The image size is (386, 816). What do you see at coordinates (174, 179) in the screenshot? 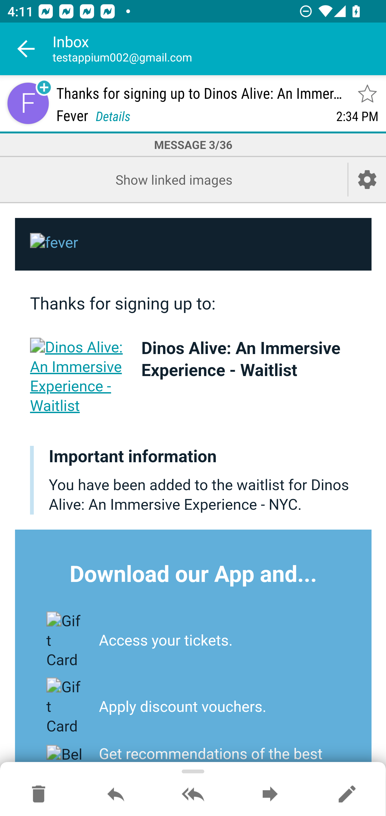
I see `Show linked images` at bounding box center [174, 179].